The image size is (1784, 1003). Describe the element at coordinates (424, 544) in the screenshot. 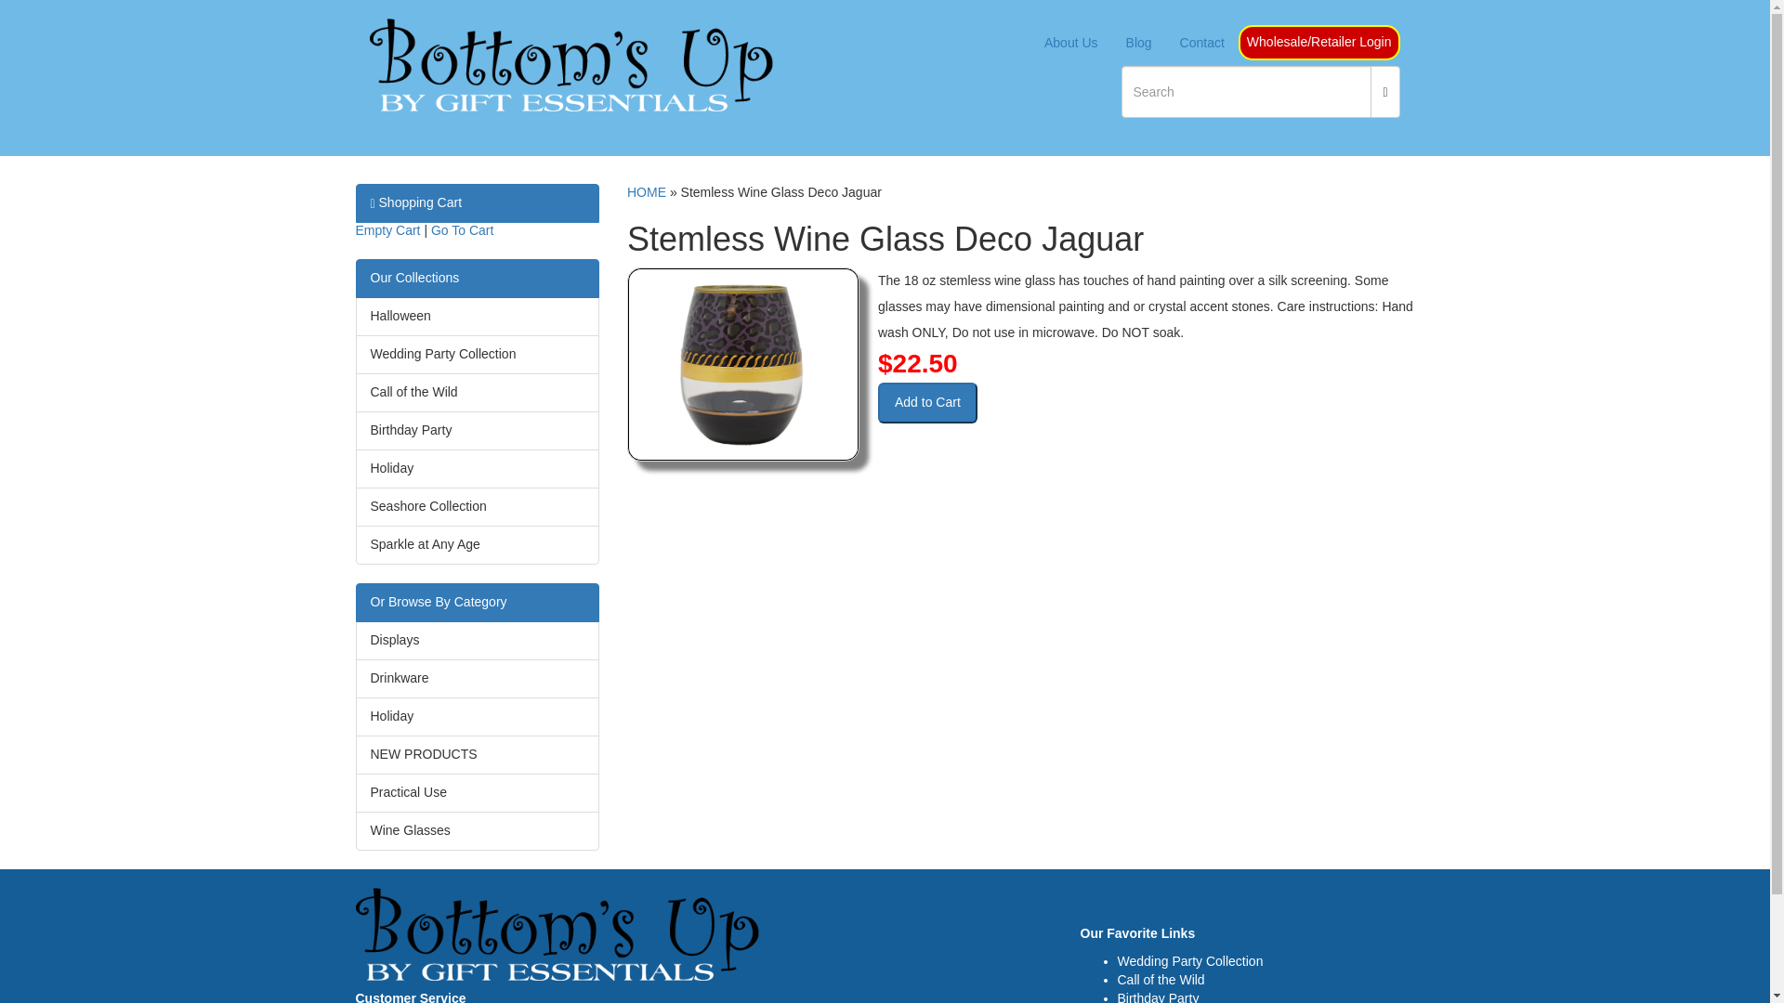

I see `Sparkle at Any Age` at that location.